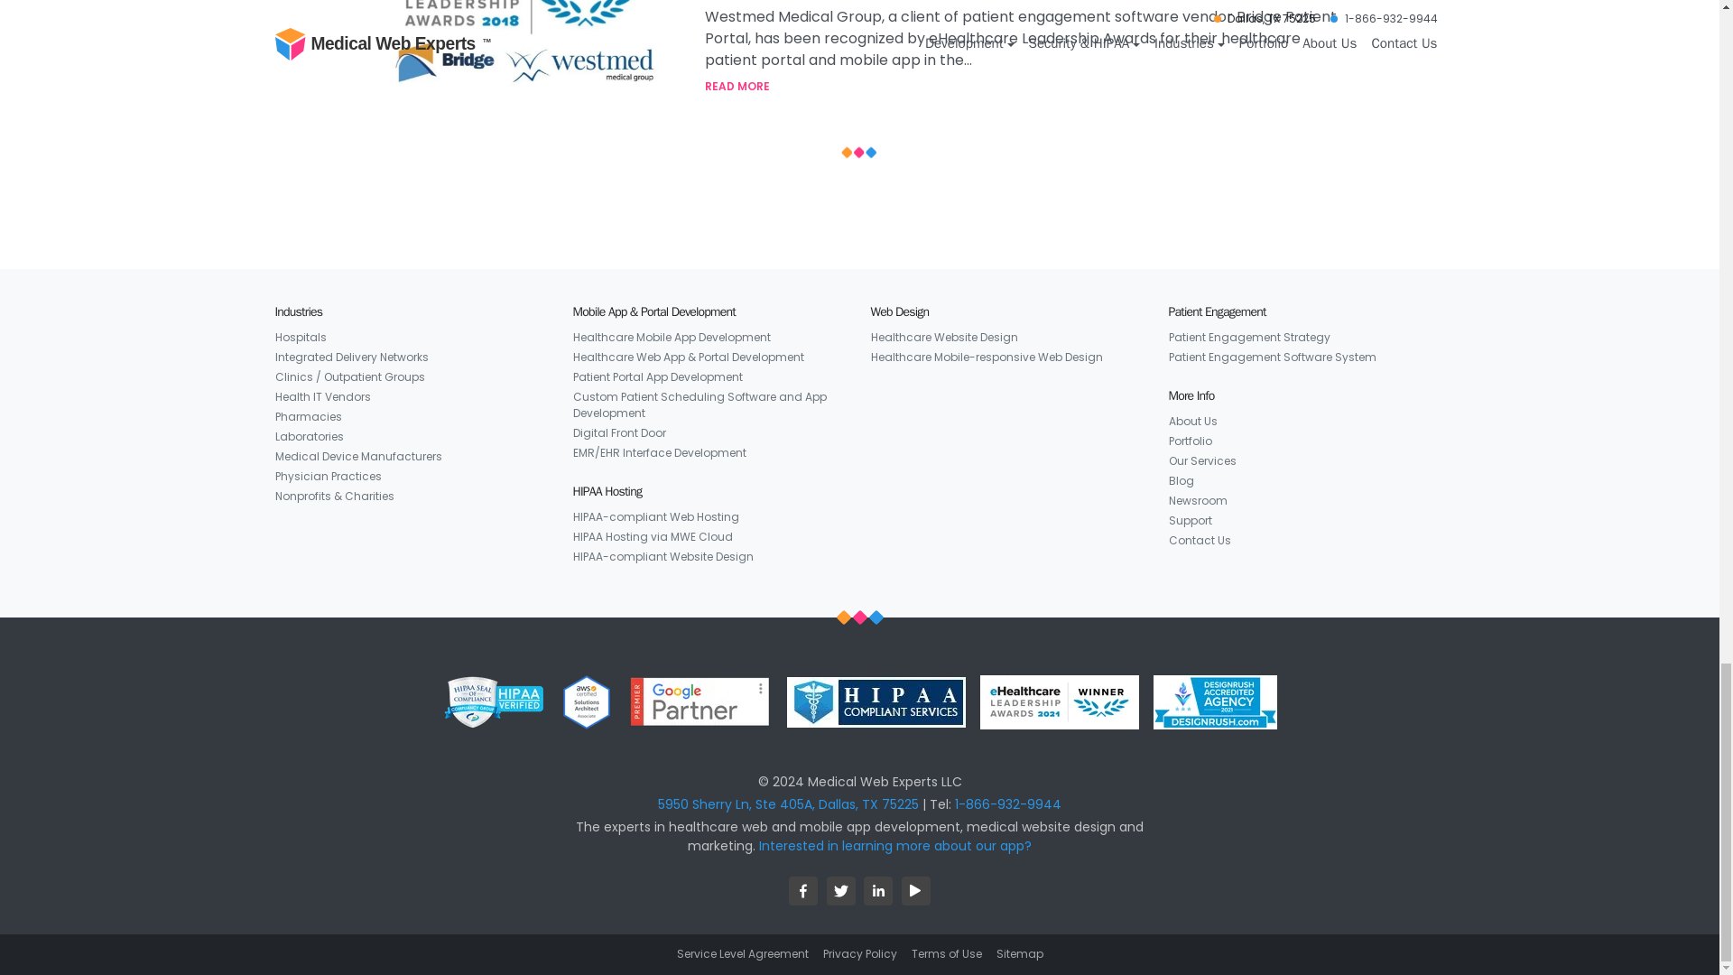 The image size is (1733, 975). I want to click on Patient Portal App Development, so click(656, 377).